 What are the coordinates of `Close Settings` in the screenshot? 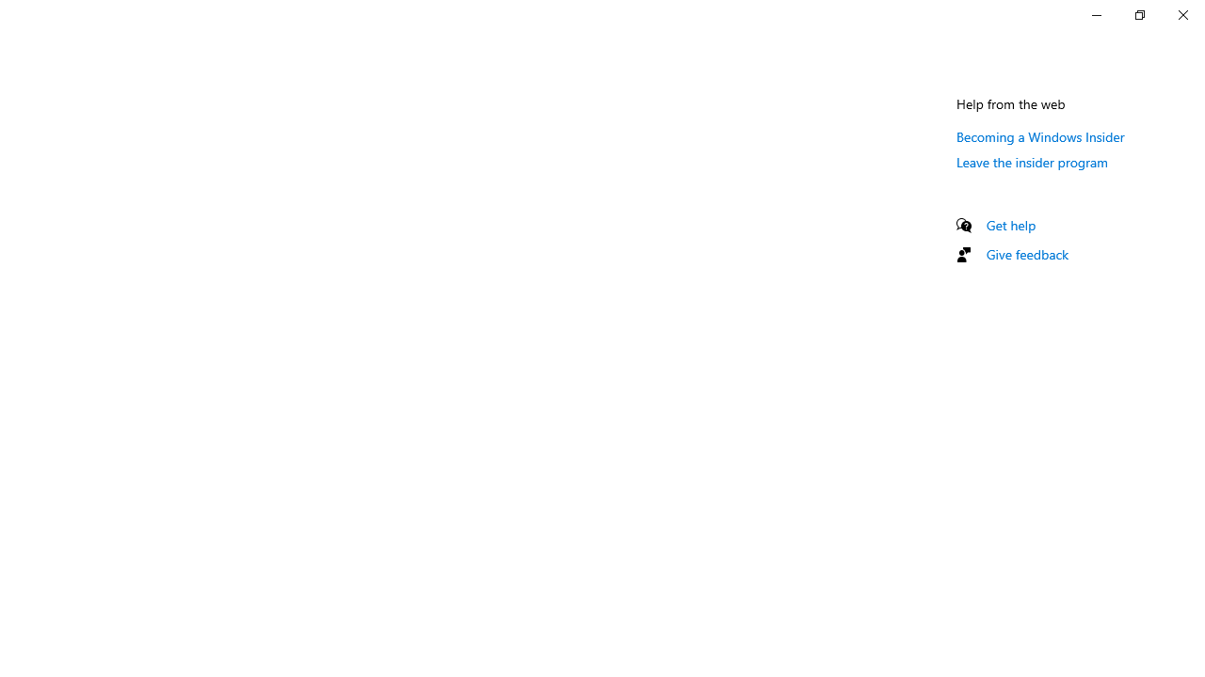 It's located at (1182, 15).